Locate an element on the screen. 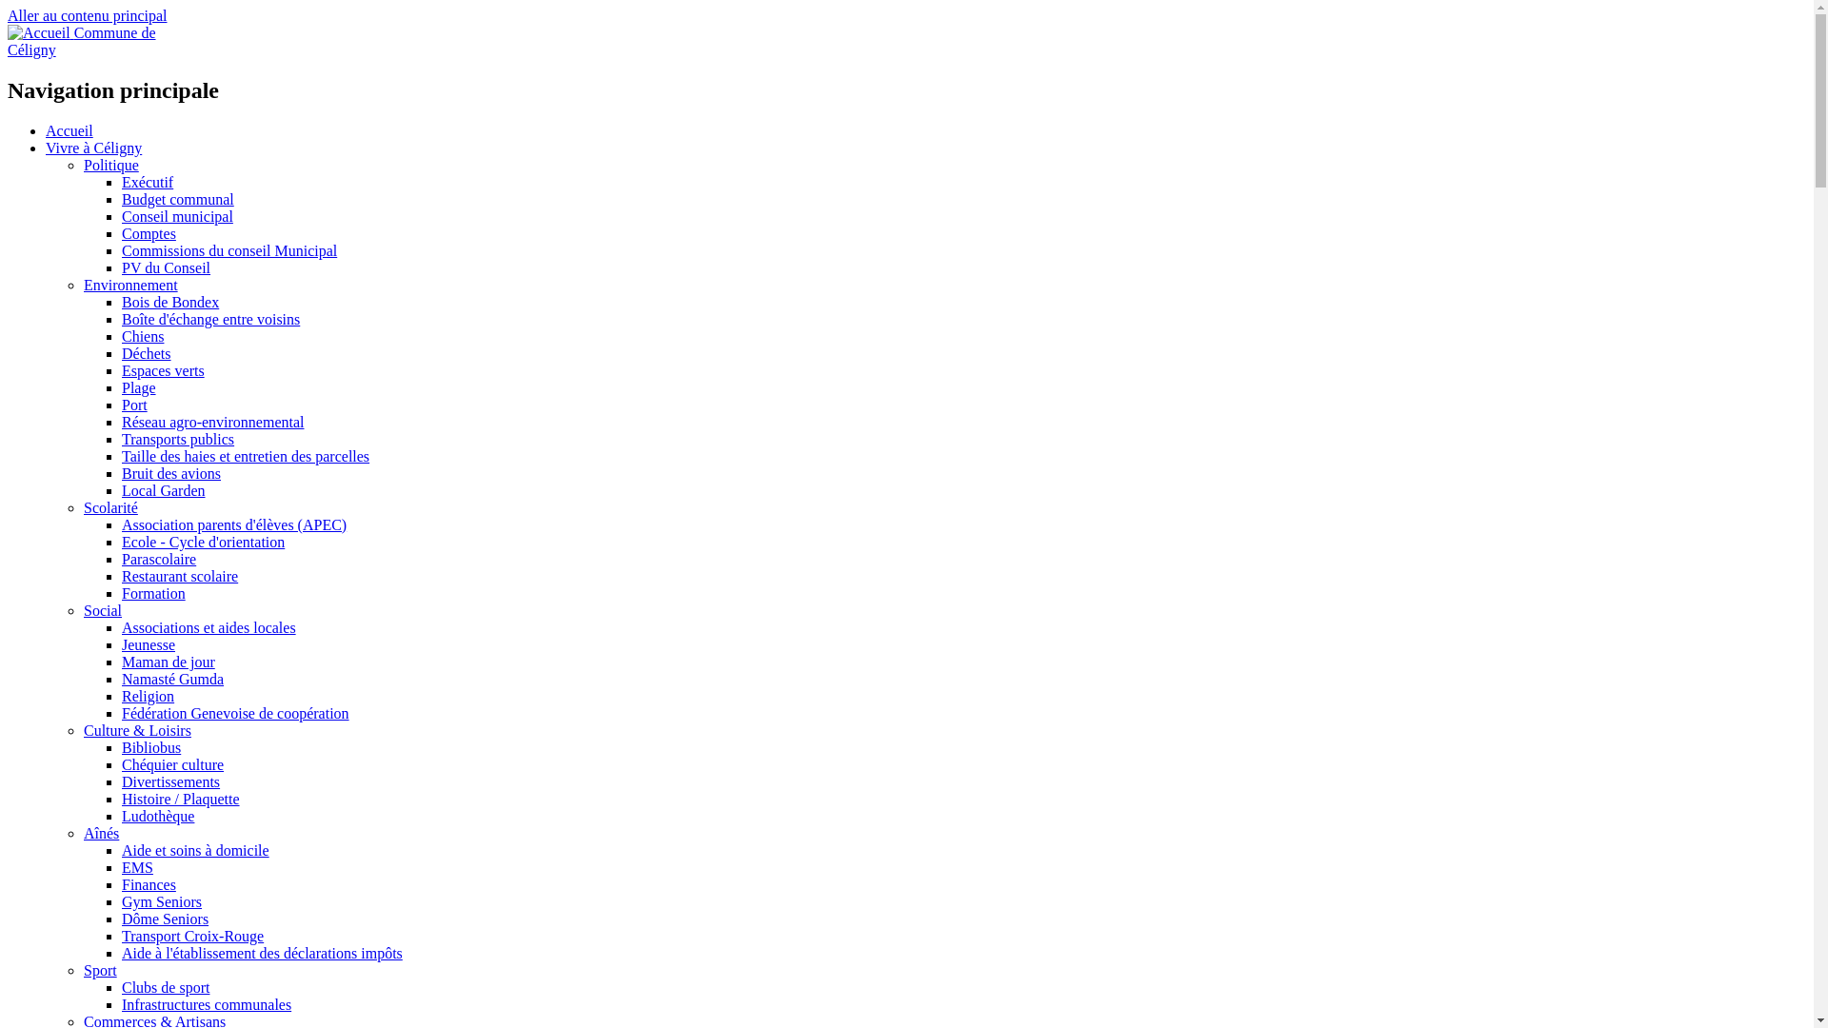 This screenshot has width=1828, height=1028. Accueil is located at coordinates (70, 131).